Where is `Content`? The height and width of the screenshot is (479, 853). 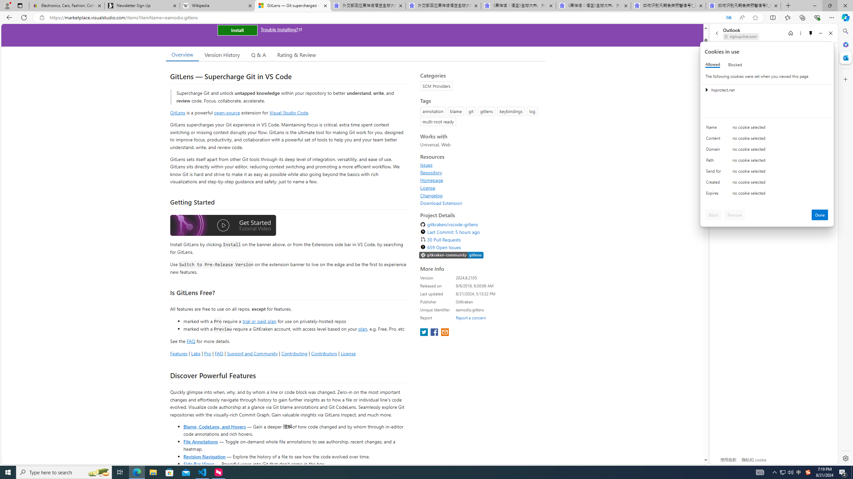 Content is located at coordinates (715, 140).